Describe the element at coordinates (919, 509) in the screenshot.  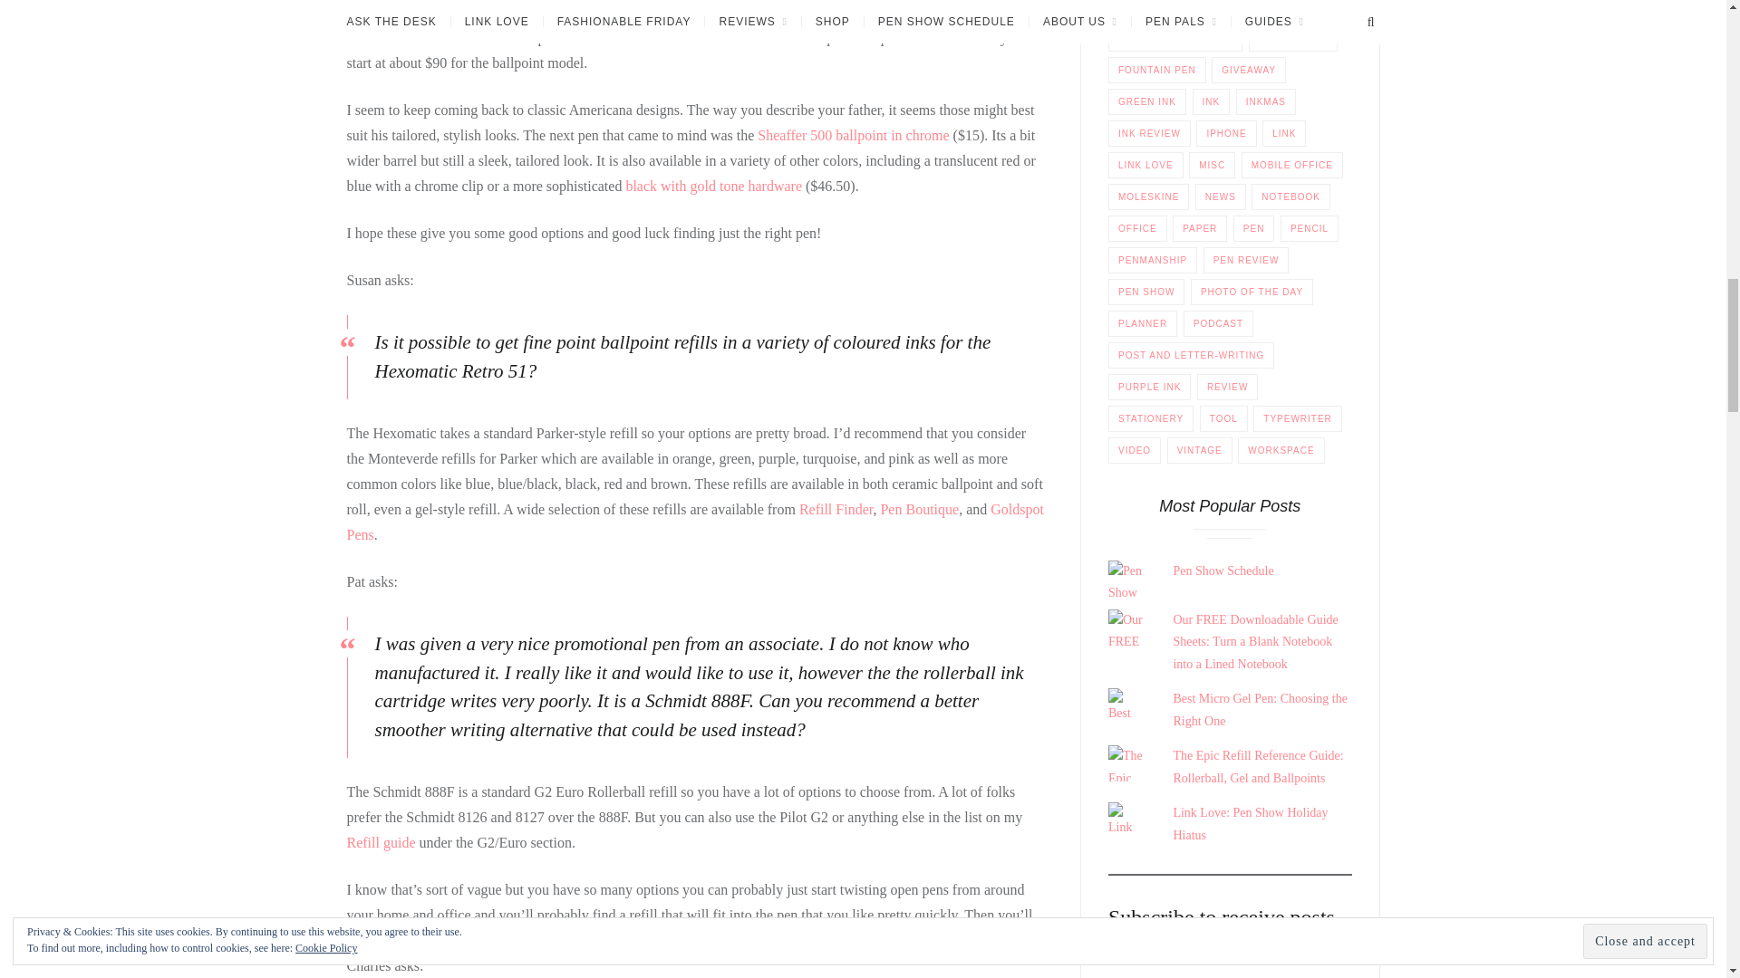
I see `Pen Boutique` at that location.